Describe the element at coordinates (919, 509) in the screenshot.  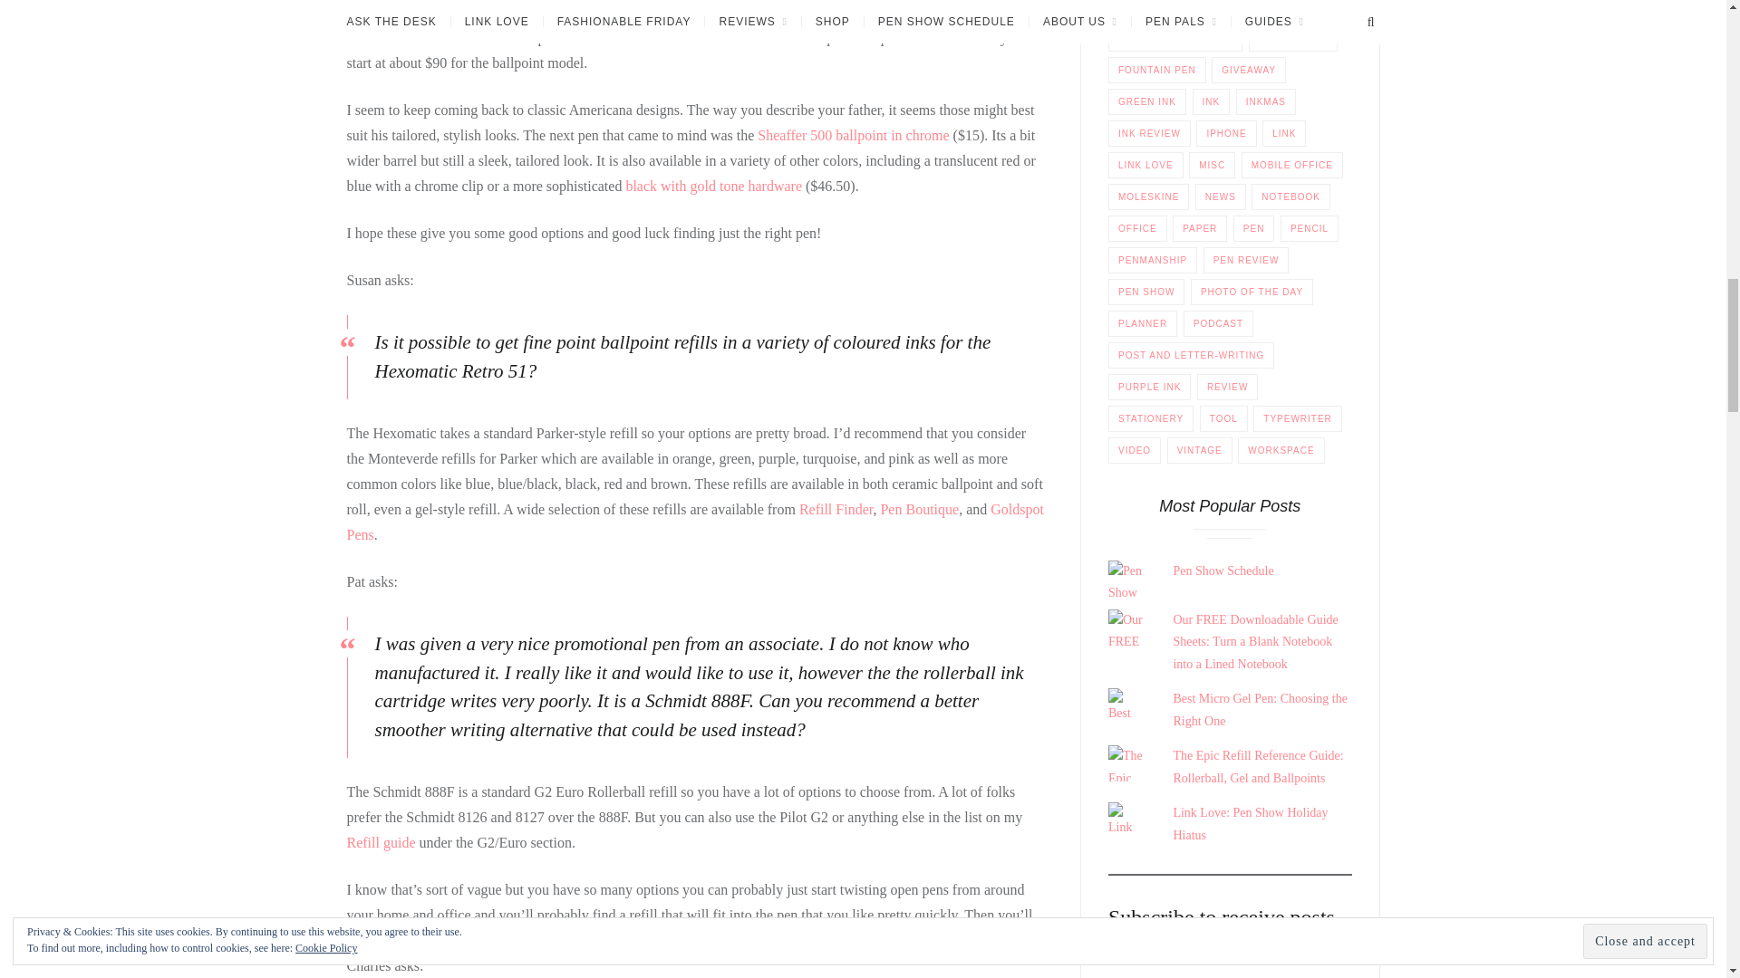
I see `Pen Boutique` at that location.